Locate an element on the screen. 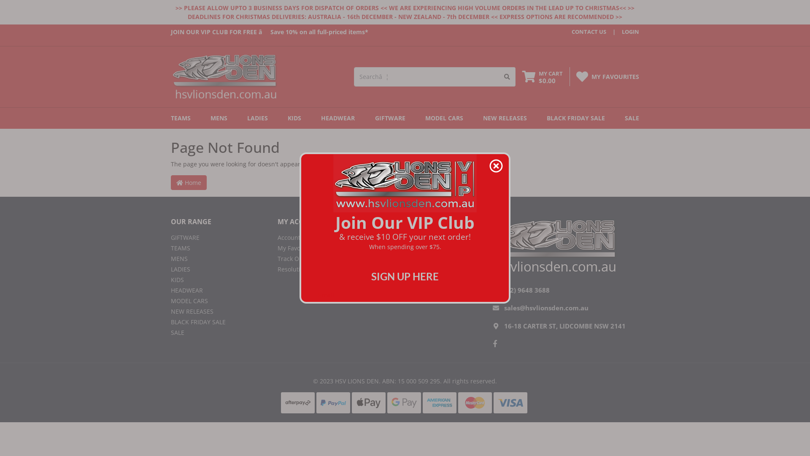 The width and height of the screenshot is (810, 456). Contact Us is located at coordinates (432, 290).